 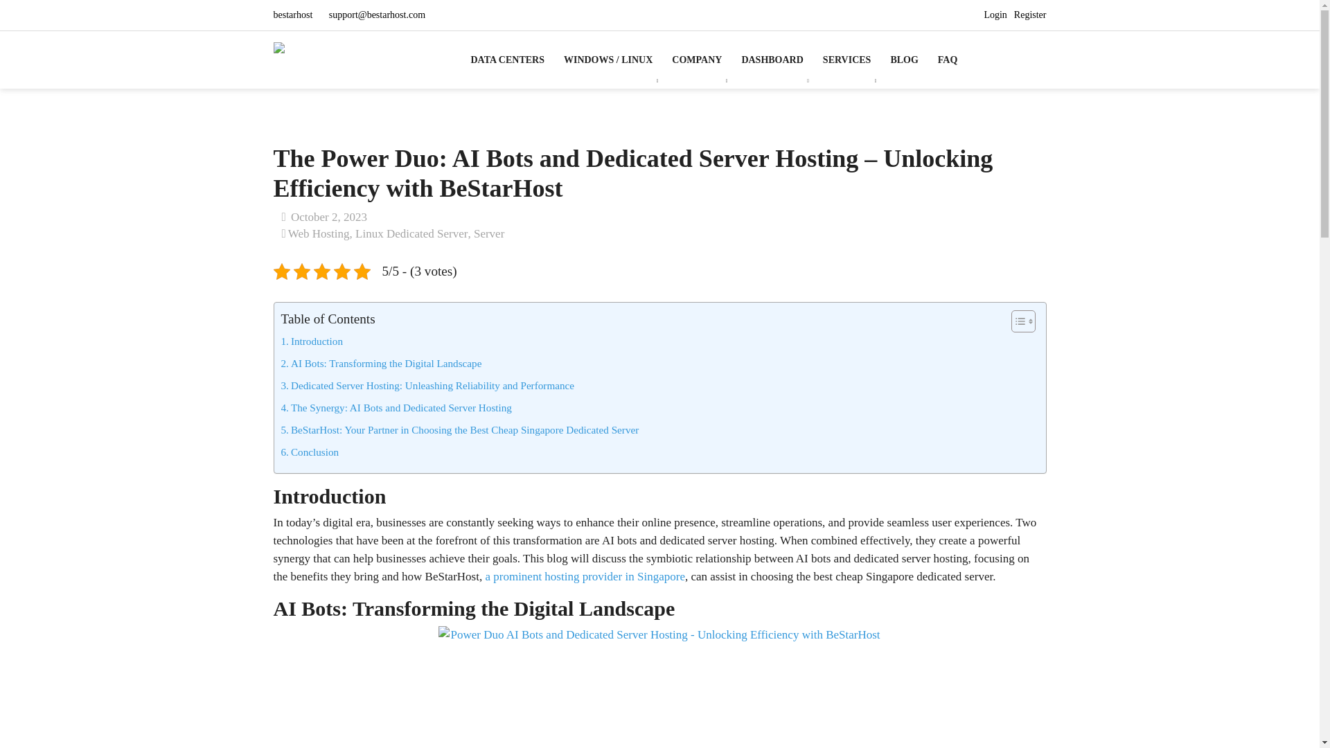 I want to click on SERVICES, so click(x=846, y=60).